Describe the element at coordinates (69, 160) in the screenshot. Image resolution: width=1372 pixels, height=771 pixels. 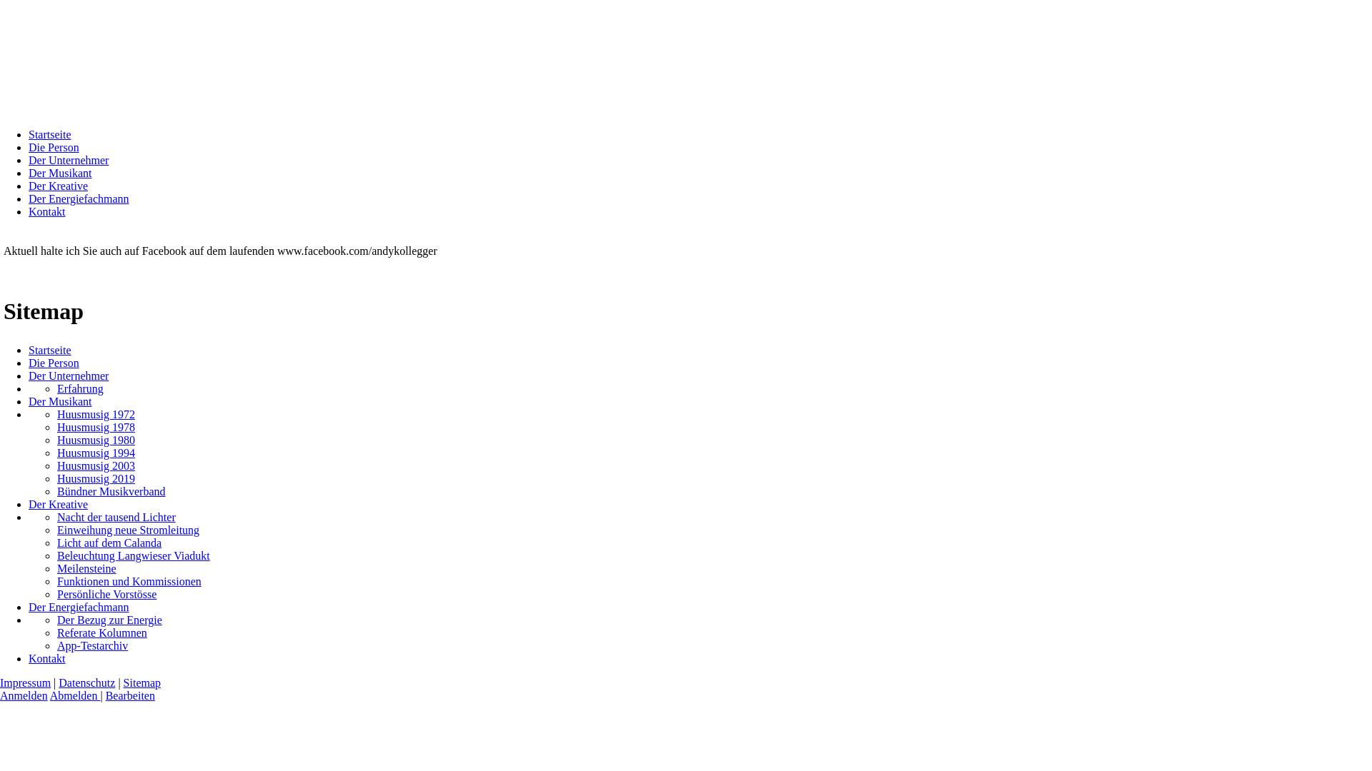
I see `Der Unternehmer` at that location.